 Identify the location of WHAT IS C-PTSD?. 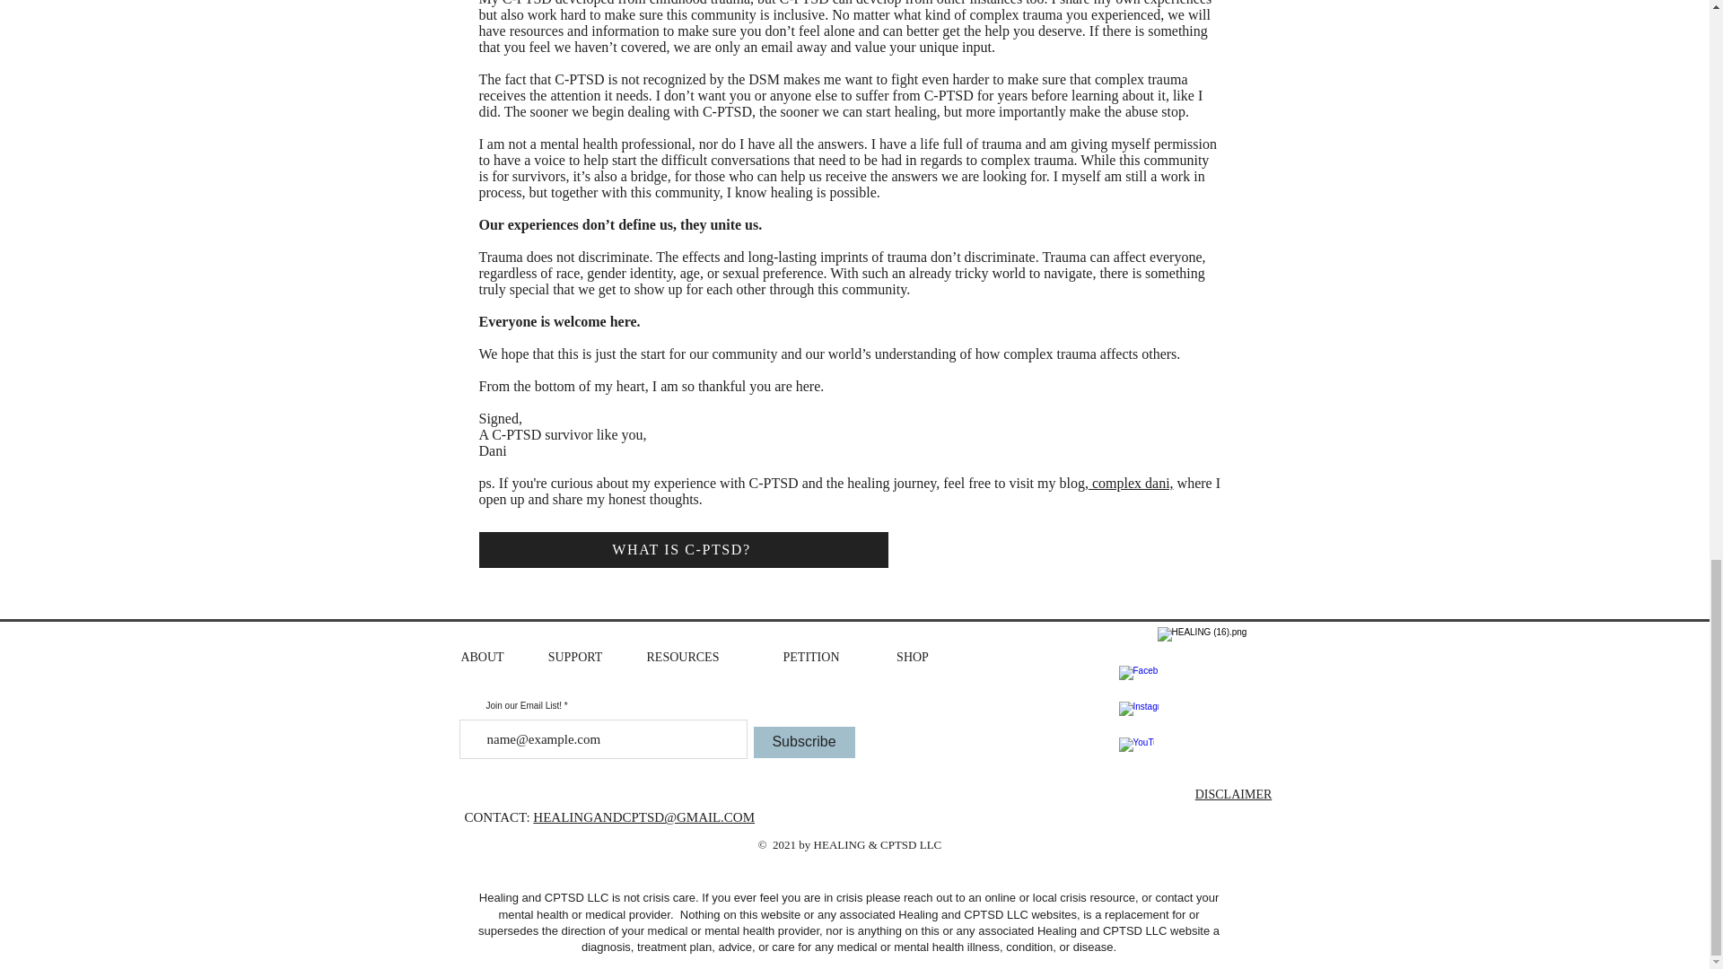
(684, 549).